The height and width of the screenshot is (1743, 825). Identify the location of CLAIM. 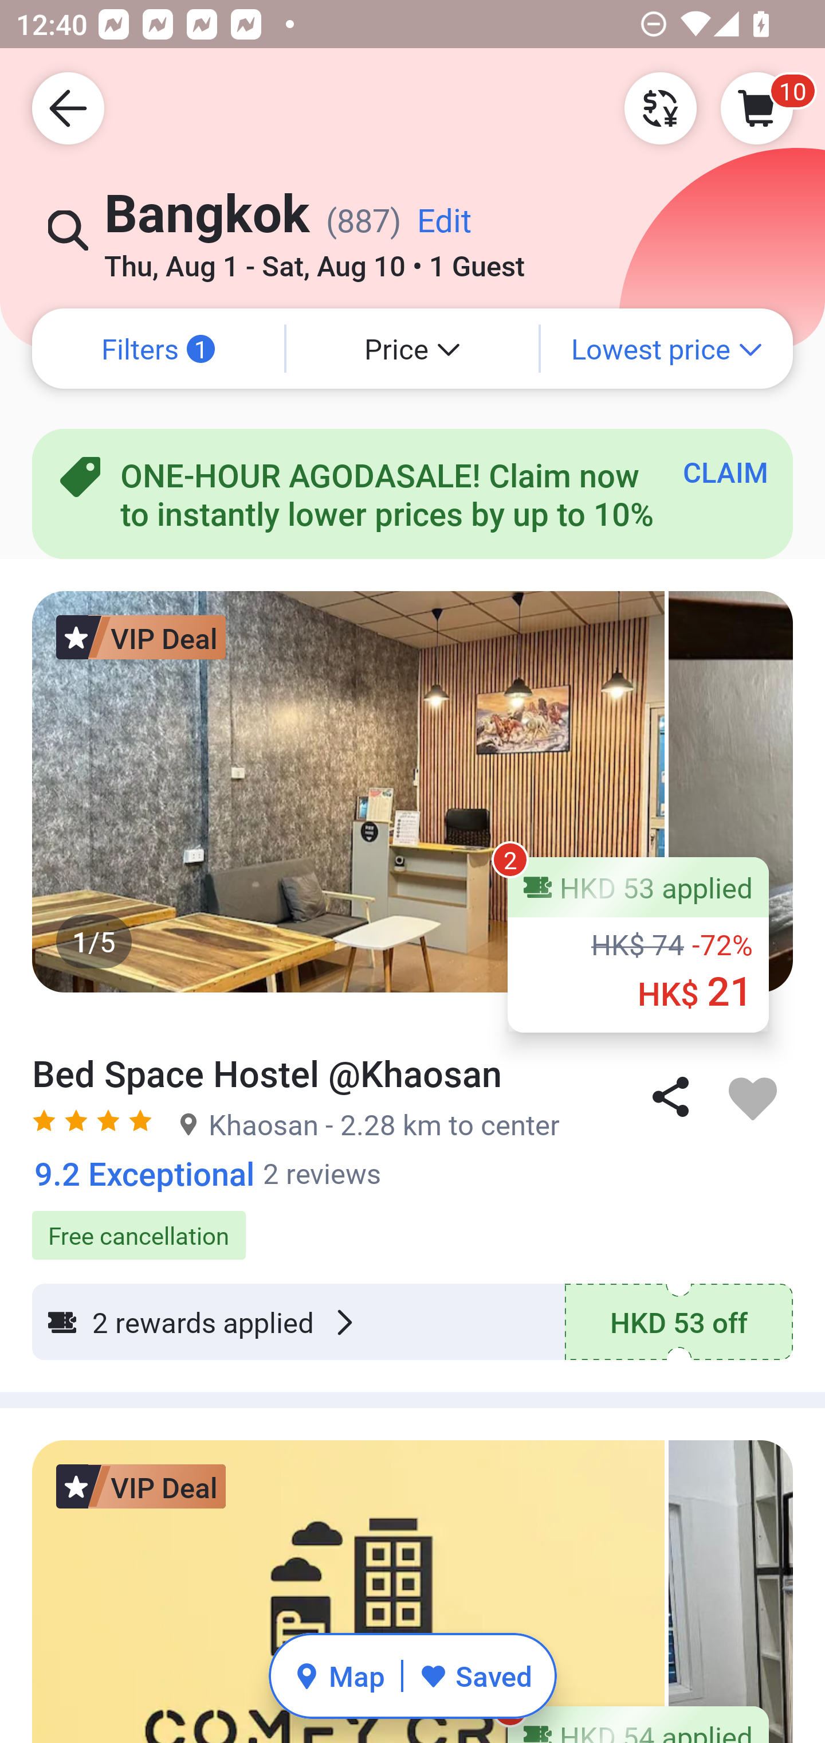
(725, 471).